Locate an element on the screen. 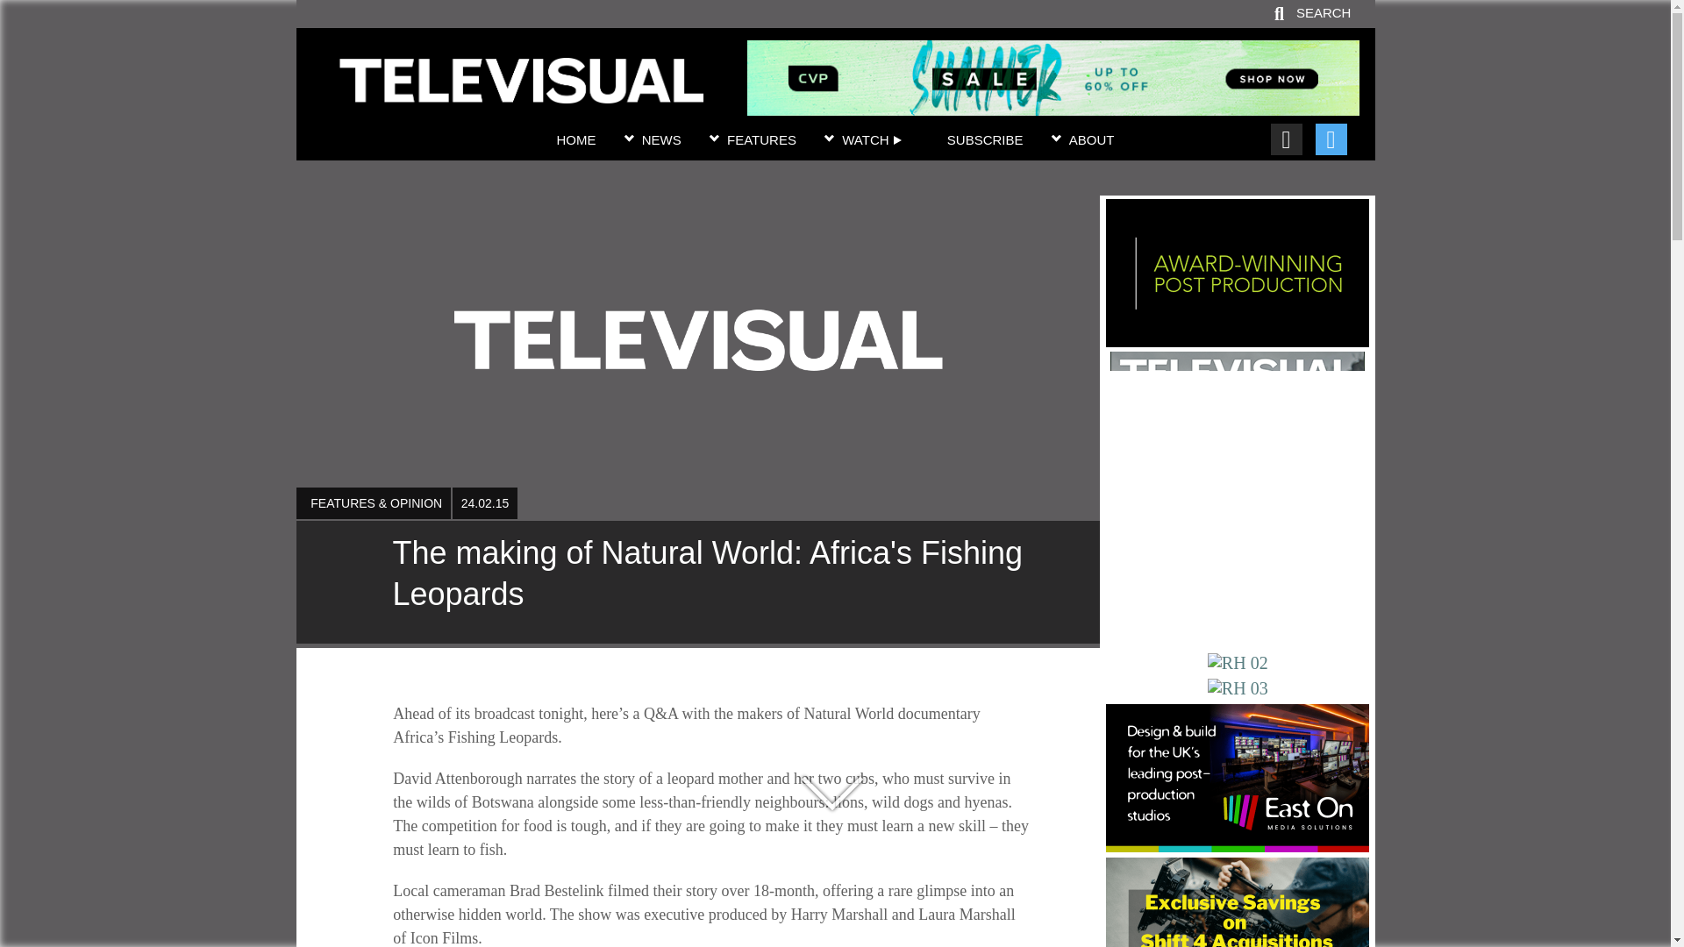  FEATURES is located at coordinates (761, 140).